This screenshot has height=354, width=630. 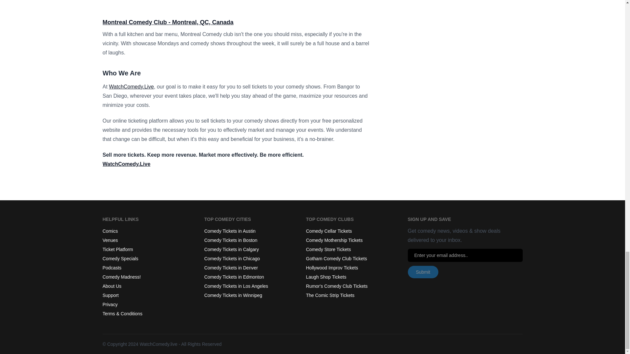 I want to click on Privacy, so click(x=110, y=305).